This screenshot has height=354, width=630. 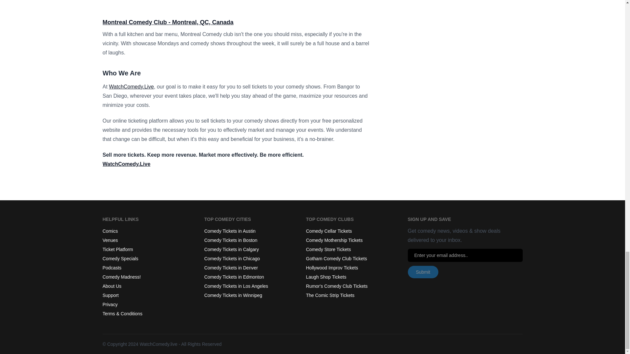 I want to click on Privacy, so click(x=110, y=305).